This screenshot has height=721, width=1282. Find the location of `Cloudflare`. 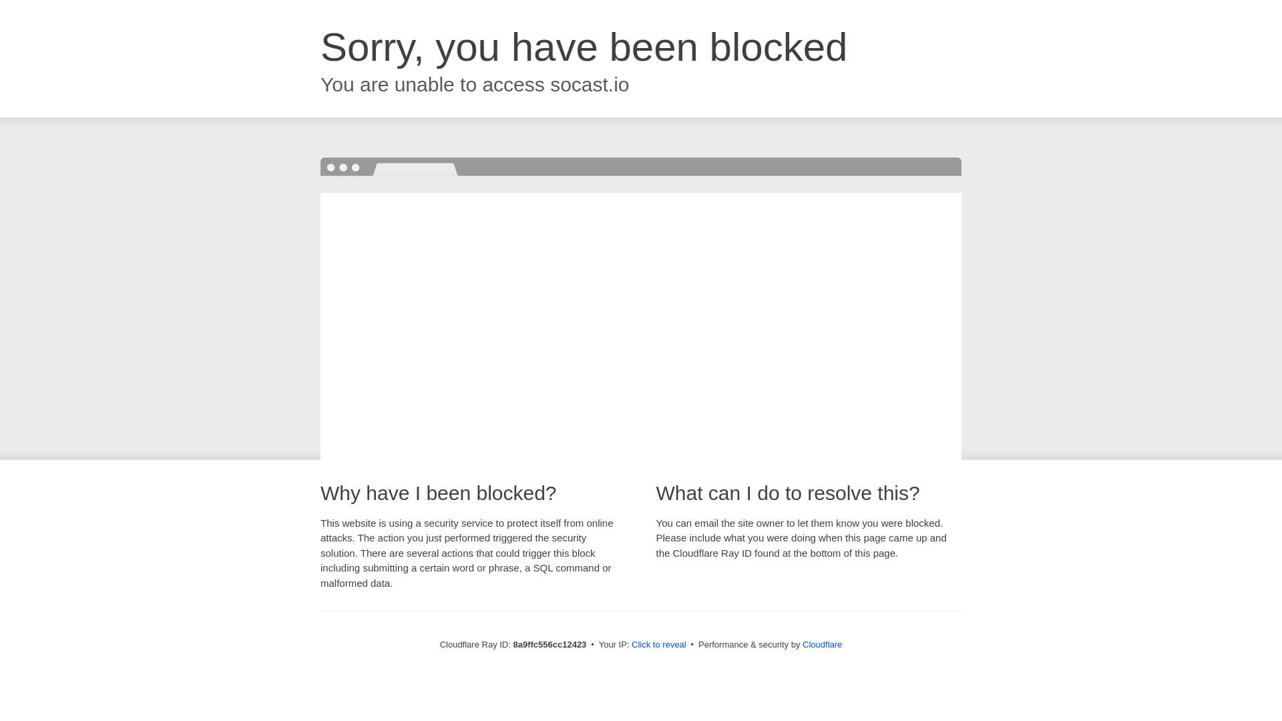

Cloudflare is located at coordinates (822, 644).